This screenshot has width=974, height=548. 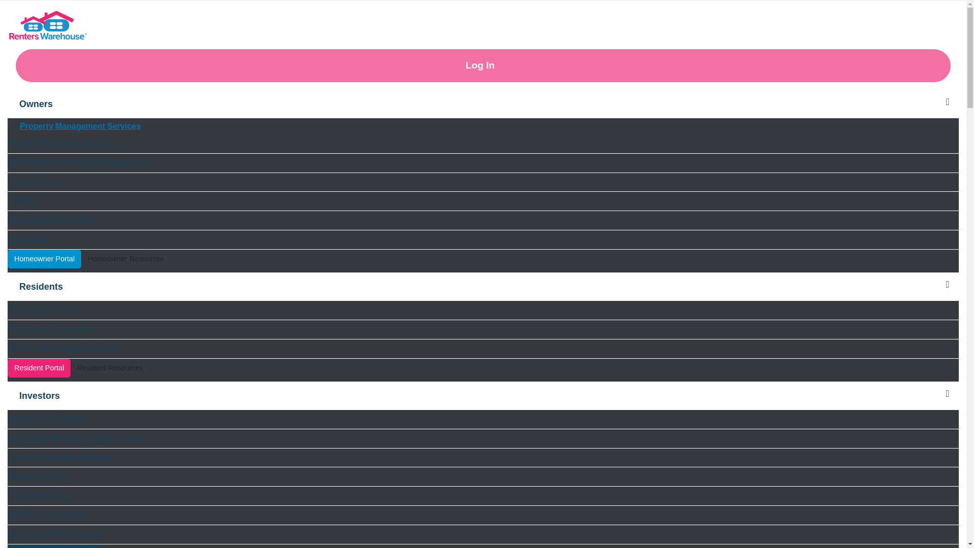 What do you see at coordinates (126, 261) in the screenshot?
I see `Homeowner Resources` at bounding box center [126, 261].